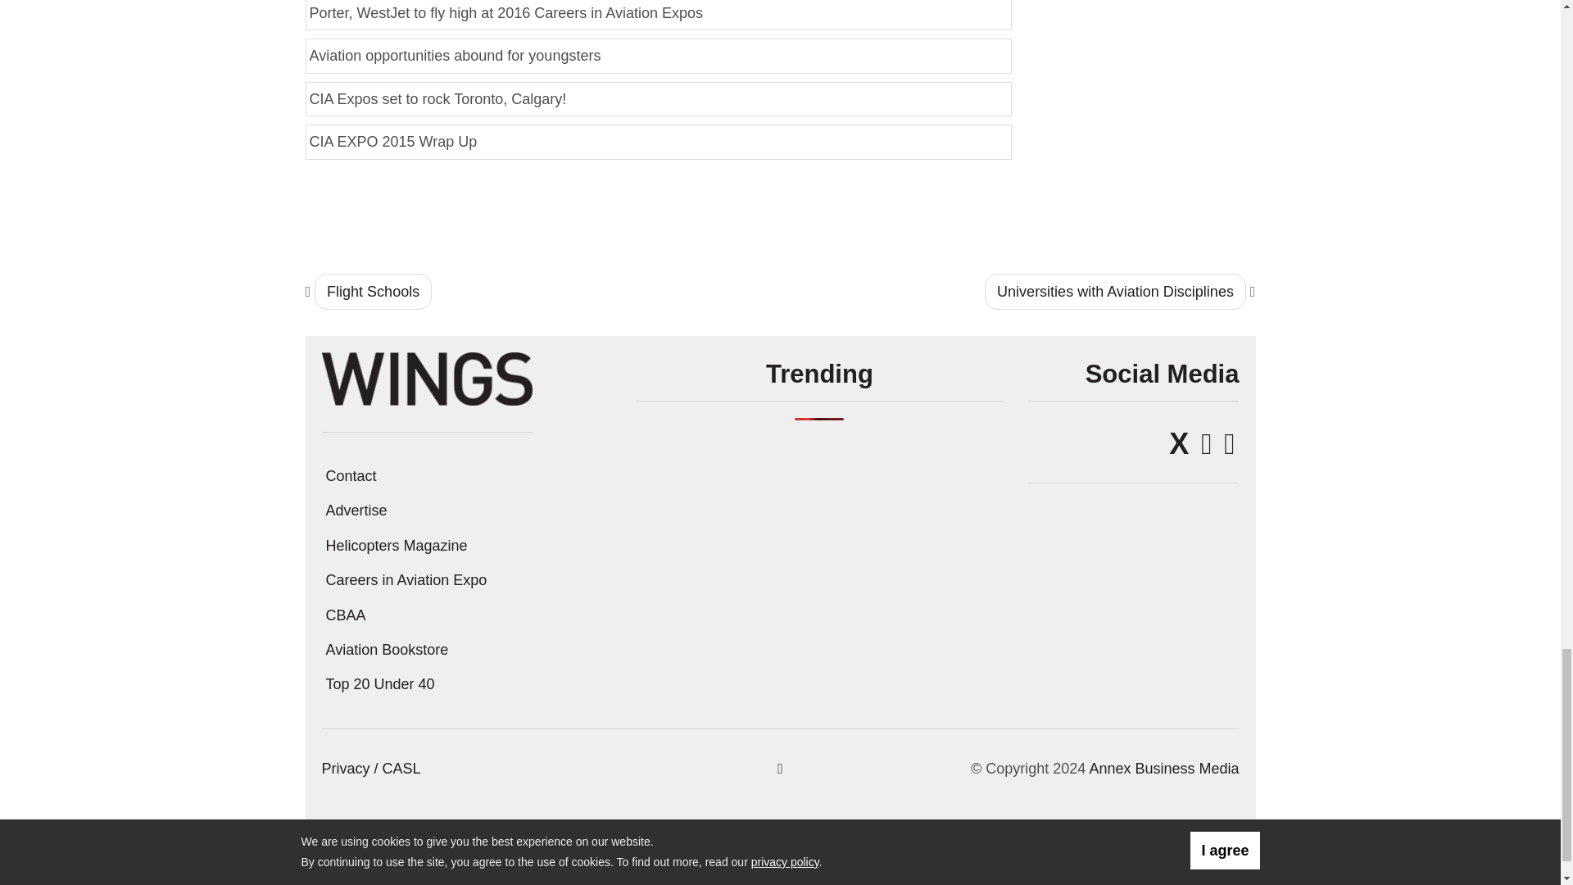  I want to click on Wings Magazine, so click(426, 377).